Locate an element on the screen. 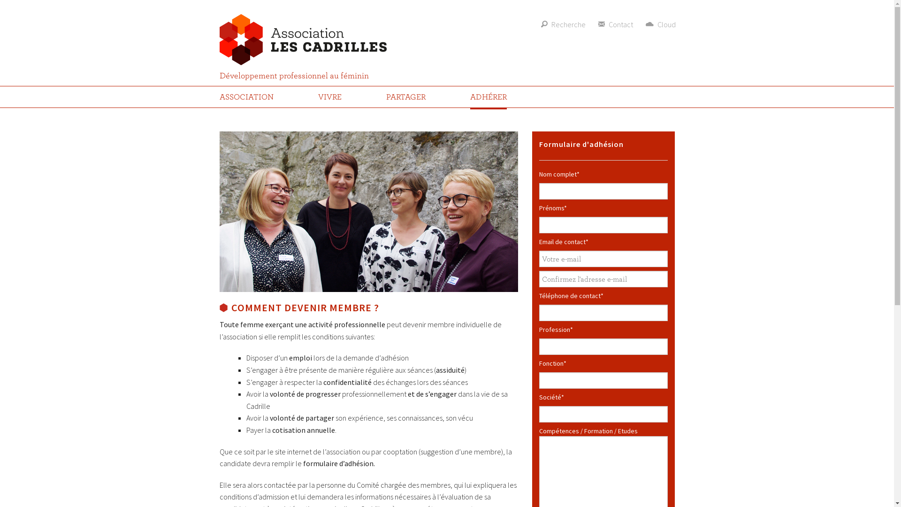 This screenshot has height=507, width=901. Contact is located at coordinates (617, 24).